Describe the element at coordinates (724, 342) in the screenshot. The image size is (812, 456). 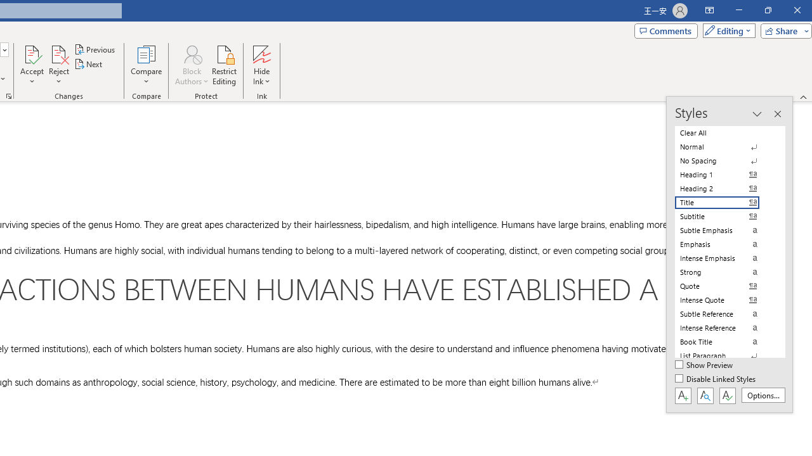
I see `Book Title` at that location.